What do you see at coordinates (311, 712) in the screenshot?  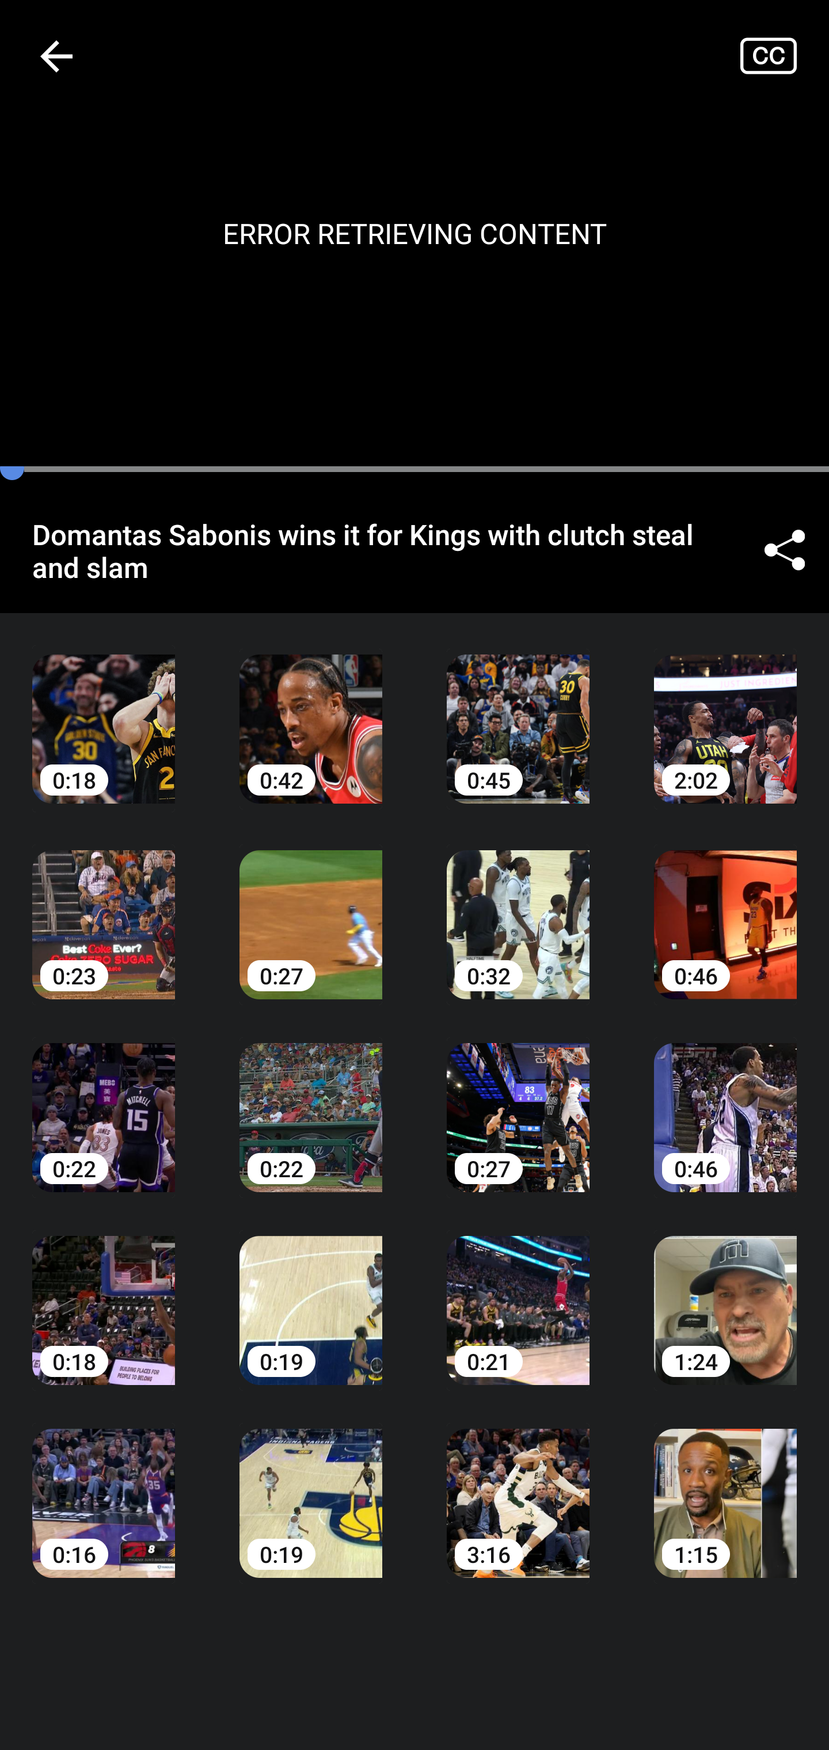 I see `0:42` at bounding box center [311, 712].